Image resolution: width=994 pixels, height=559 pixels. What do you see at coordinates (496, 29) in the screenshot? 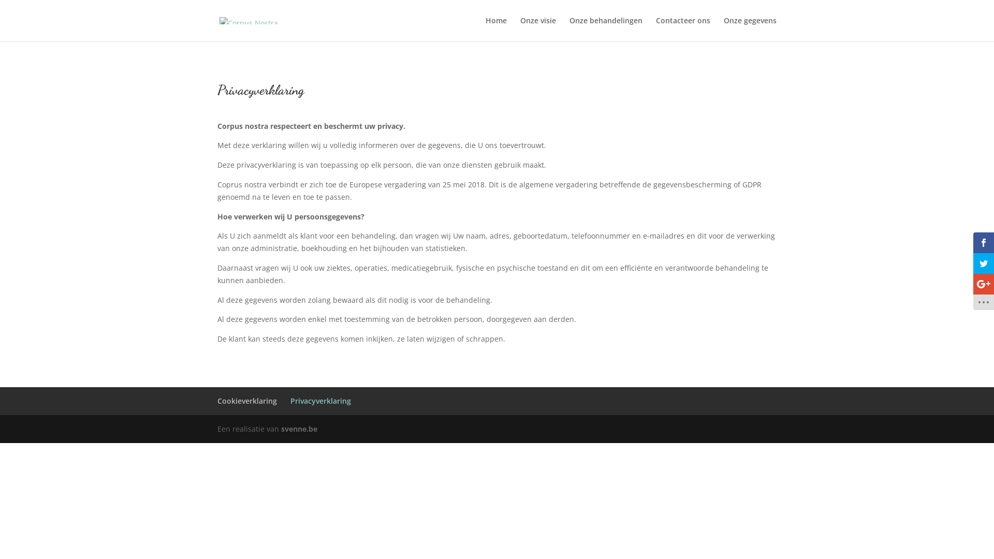
I see `Home` at bounding box center [496, 29].